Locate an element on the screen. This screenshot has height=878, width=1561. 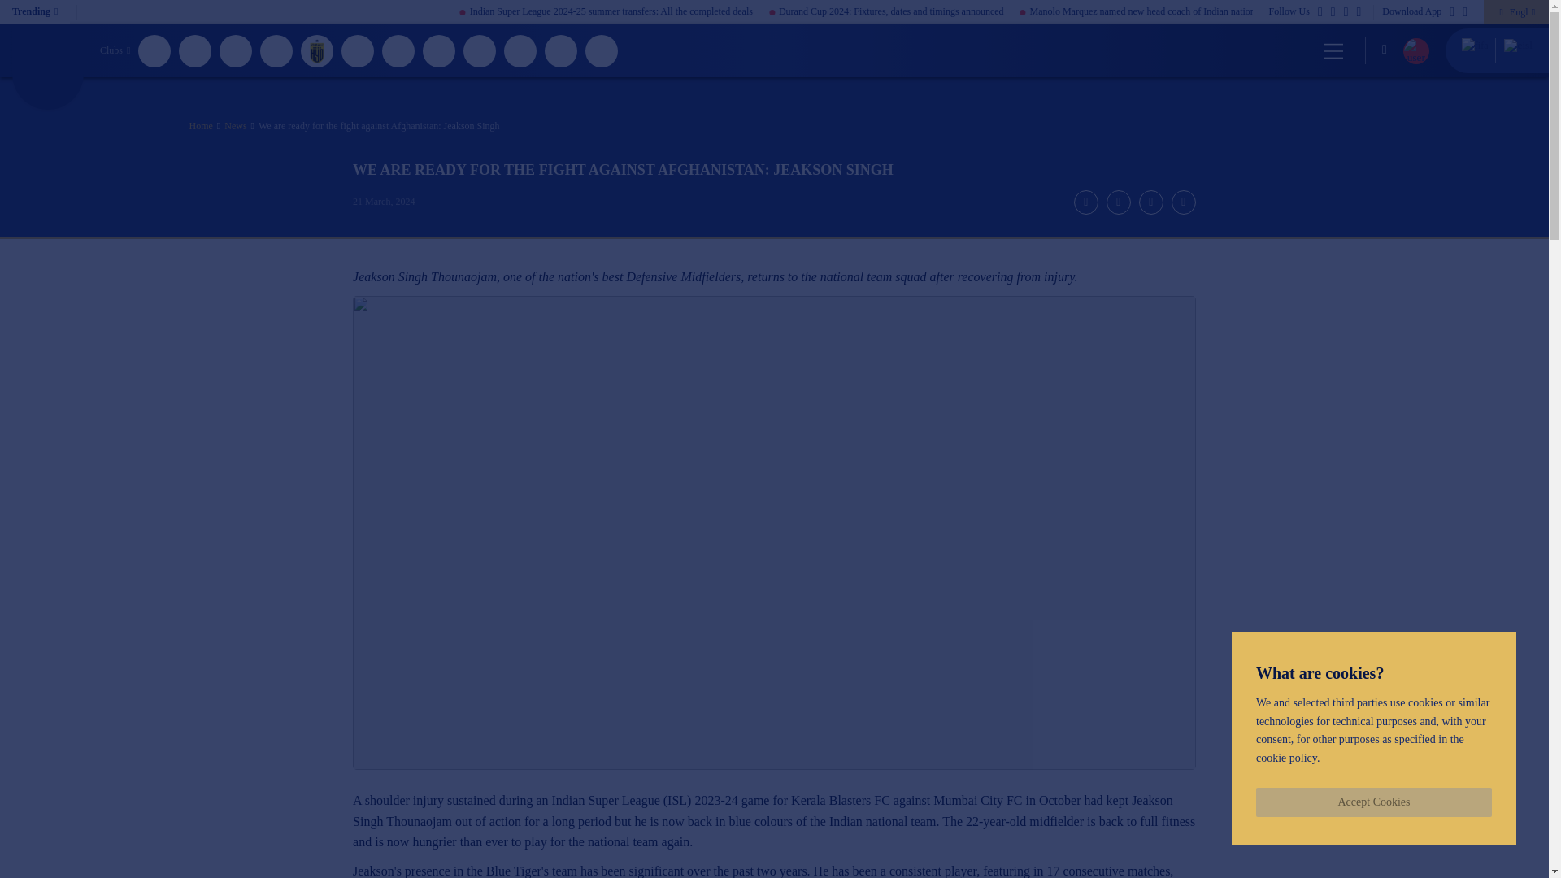
Chennaiyin FC is located at coordinates (195, 50).